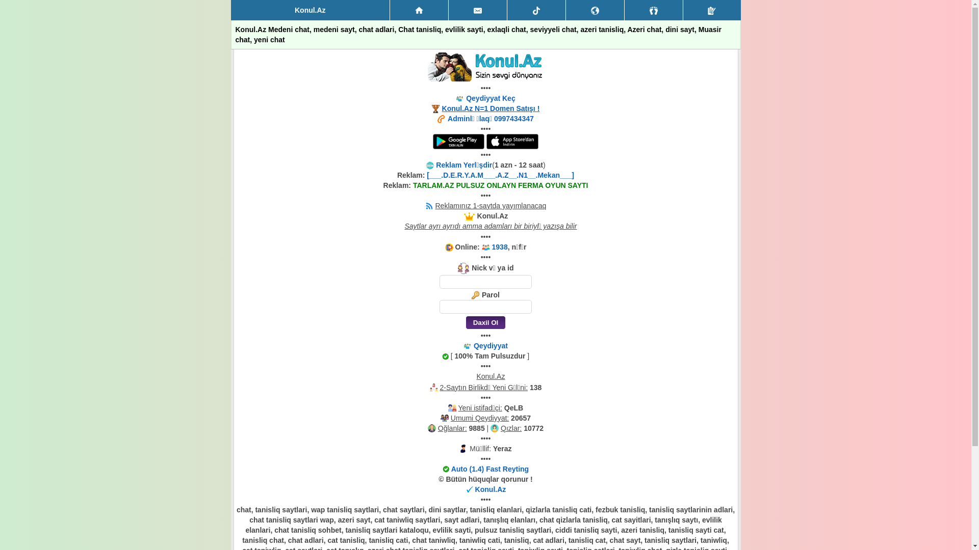 The height and width of the screenshot is (550, 979). Describe the element at coordinates (536, 10) in the screenshot. I see `Tiktok` at that location.